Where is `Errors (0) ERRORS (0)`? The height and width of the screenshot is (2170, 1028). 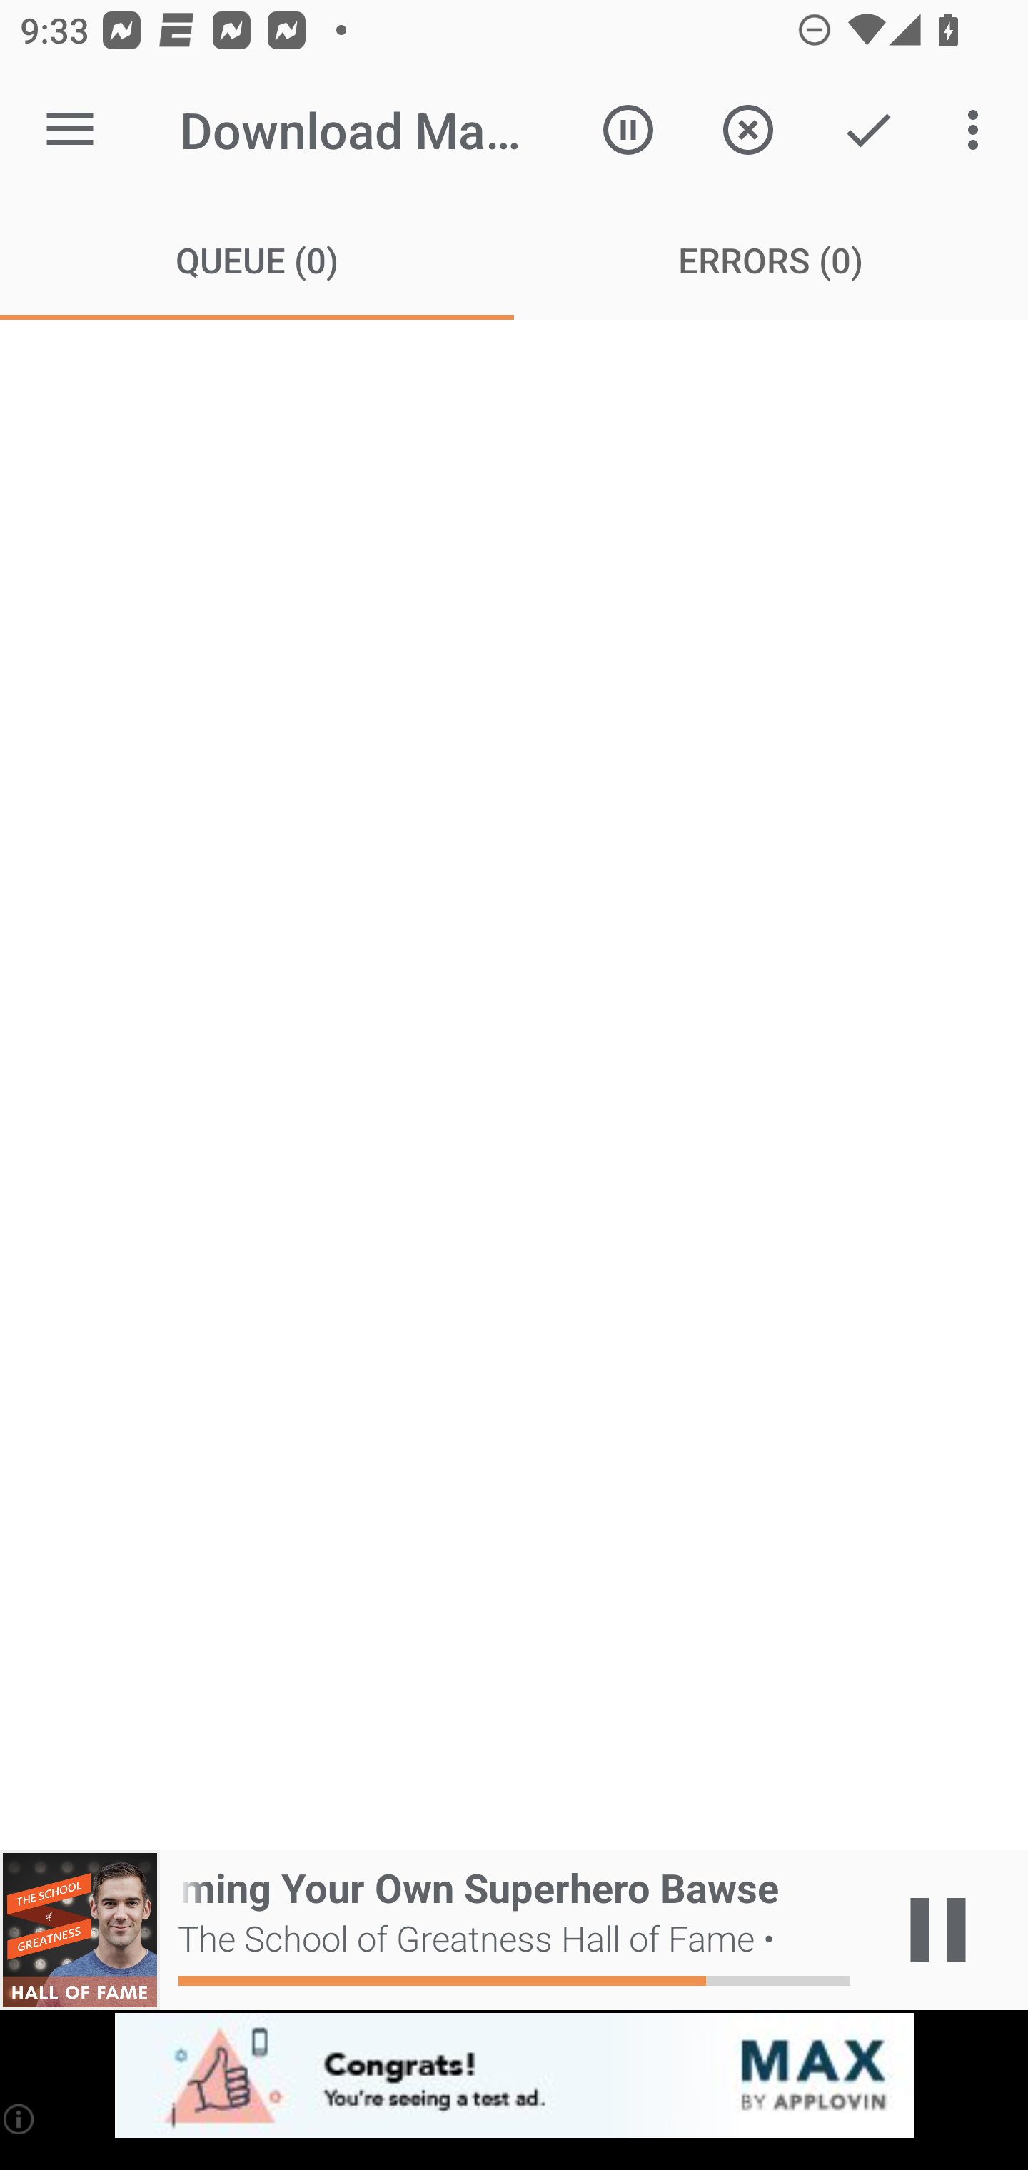
Errors (0) ERRORS (0) is located at coordinates (771, 258).